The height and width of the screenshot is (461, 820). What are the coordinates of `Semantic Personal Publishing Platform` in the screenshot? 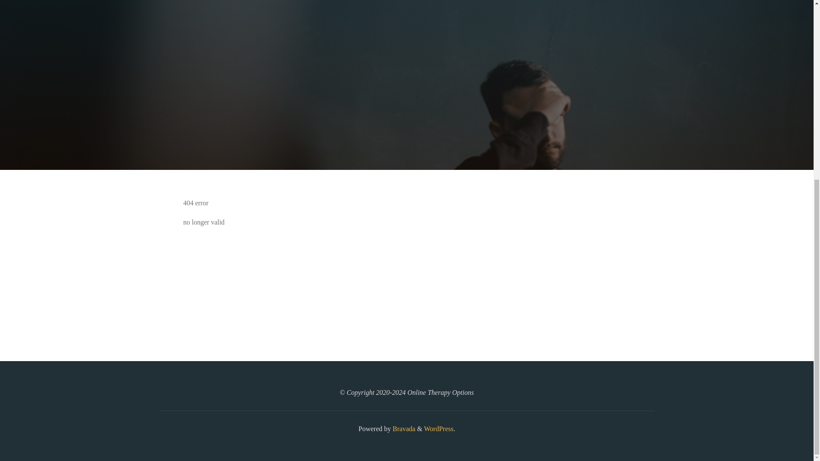 It's located at (438, 429).